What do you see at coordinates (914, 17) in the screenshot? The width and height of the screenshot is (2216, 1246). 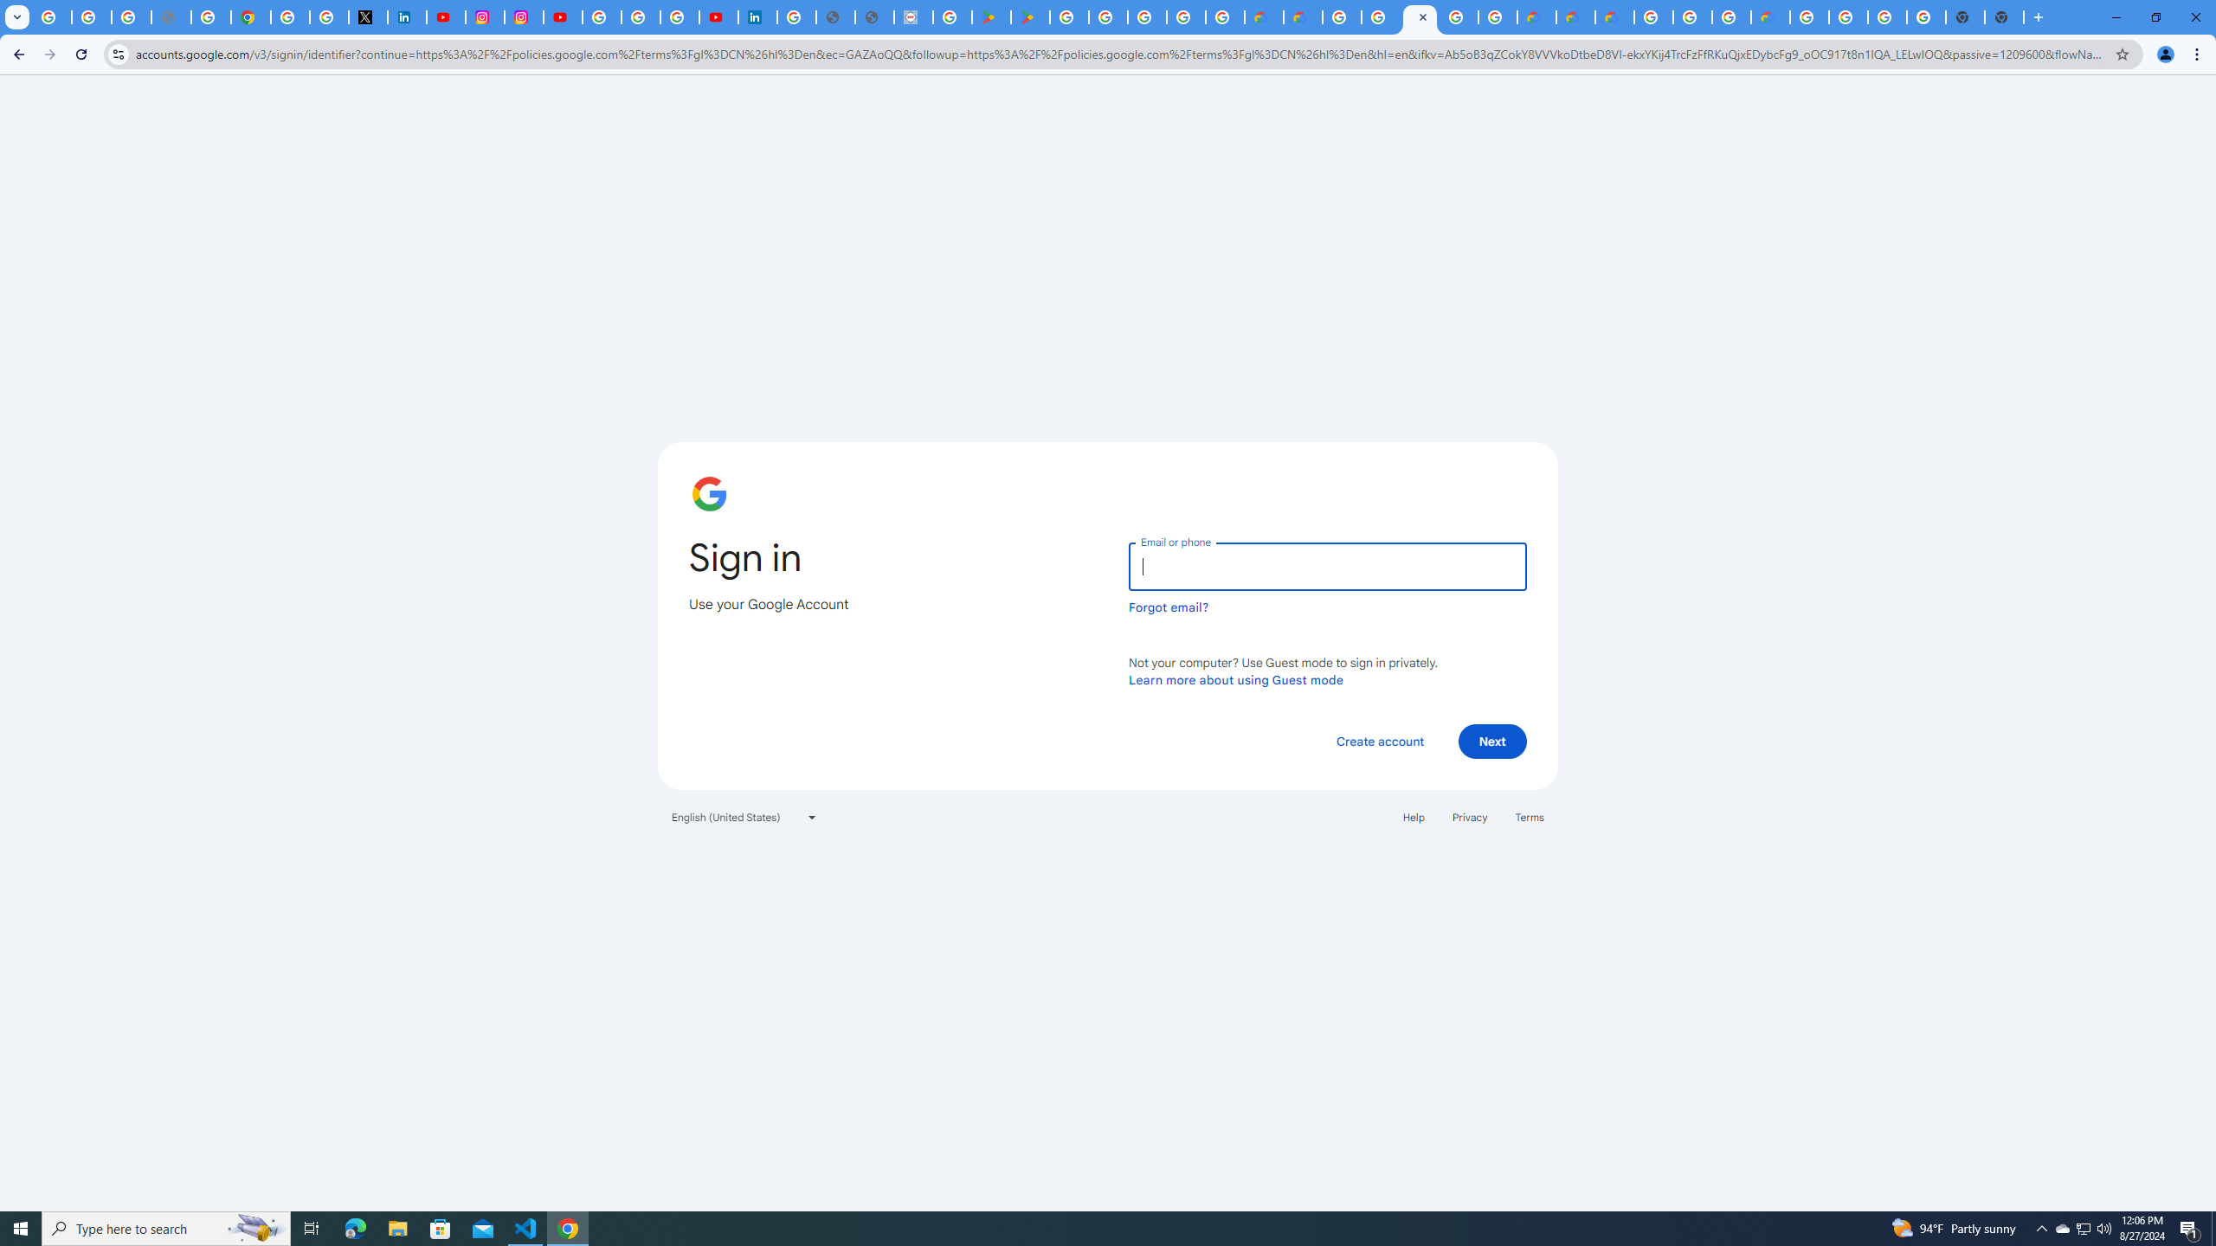 I see `Data Privacy Framework` at bounding box center [914, 17].